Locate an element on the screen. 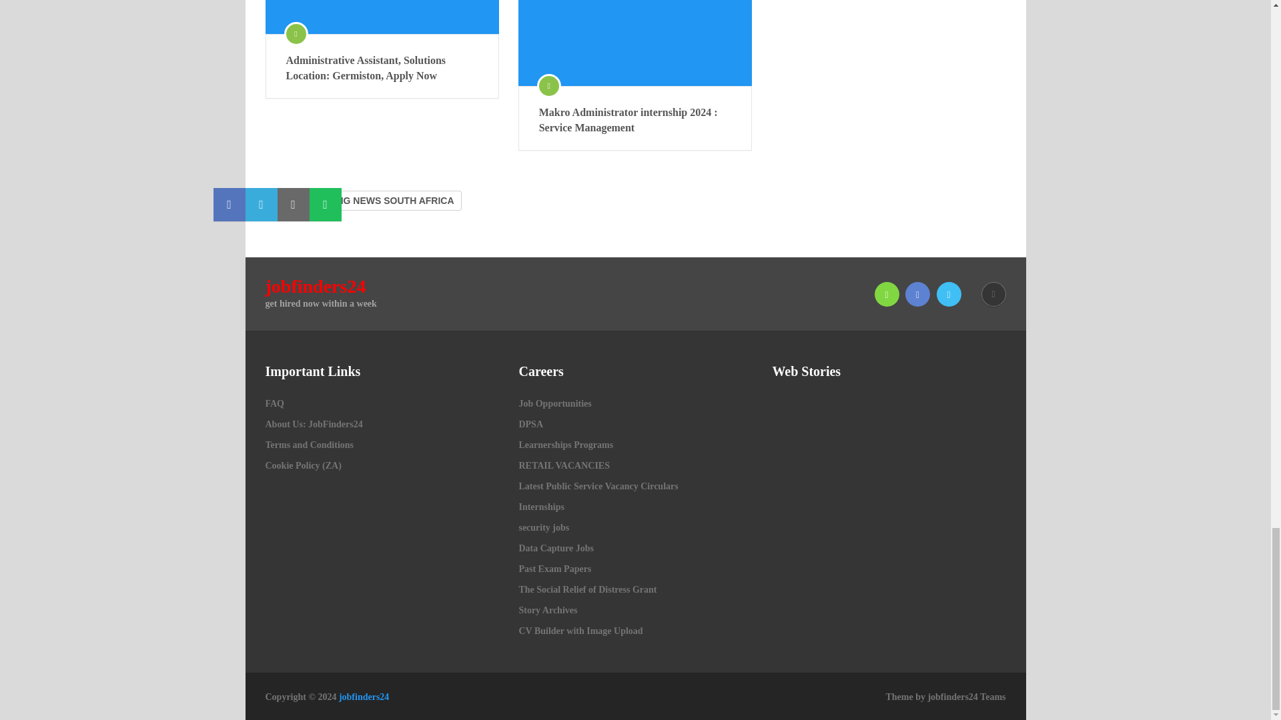 Image resolution: width=1281 pixels, height=720 pixels. Makro Administrator internship 2024 : Service Management is located at coordinates (635, 43).